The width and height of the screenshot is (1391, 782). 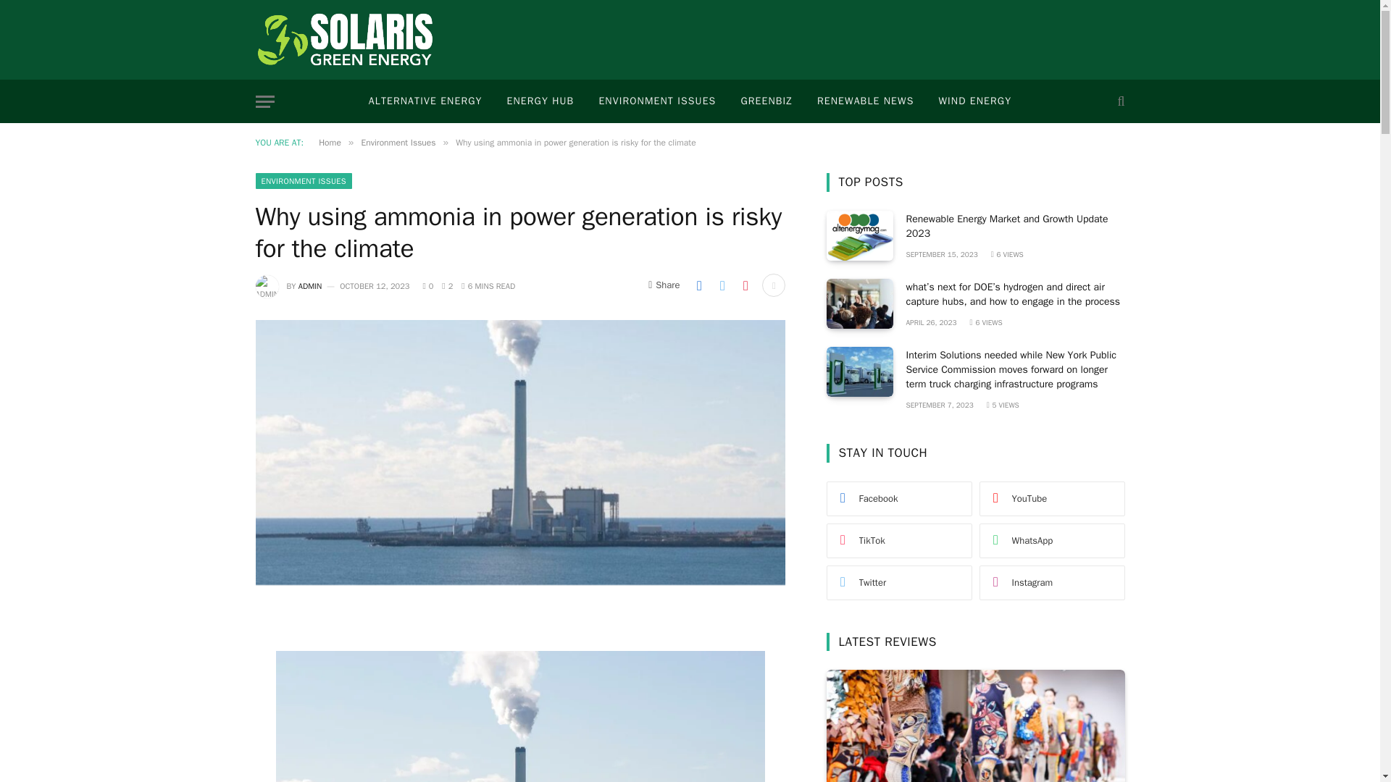 What do you see at coordinates (310, 285) in the screenshot?
I see `Posts by admin` at bounding box center [310, 285].